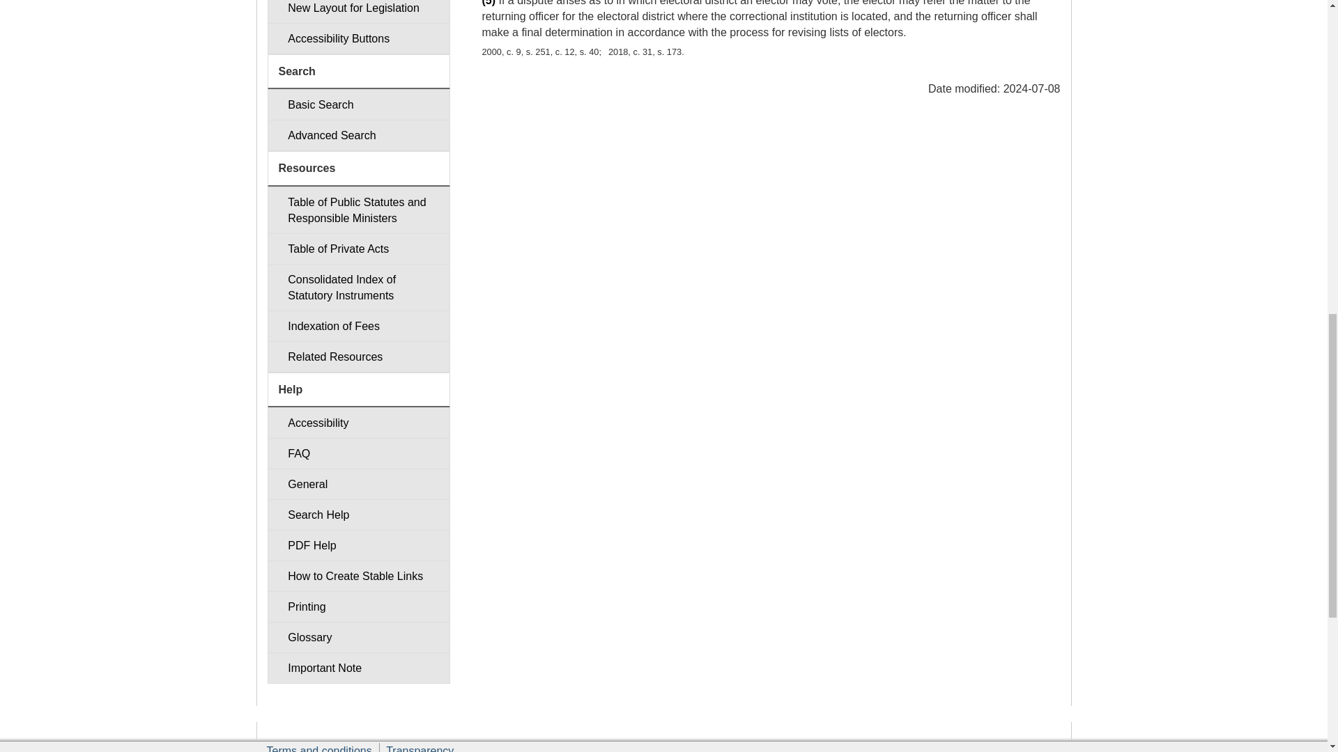 Image resolution: width=1338 pixels, height=752 pixels. I want to click on Indexation of Fees, so click(358, 326).